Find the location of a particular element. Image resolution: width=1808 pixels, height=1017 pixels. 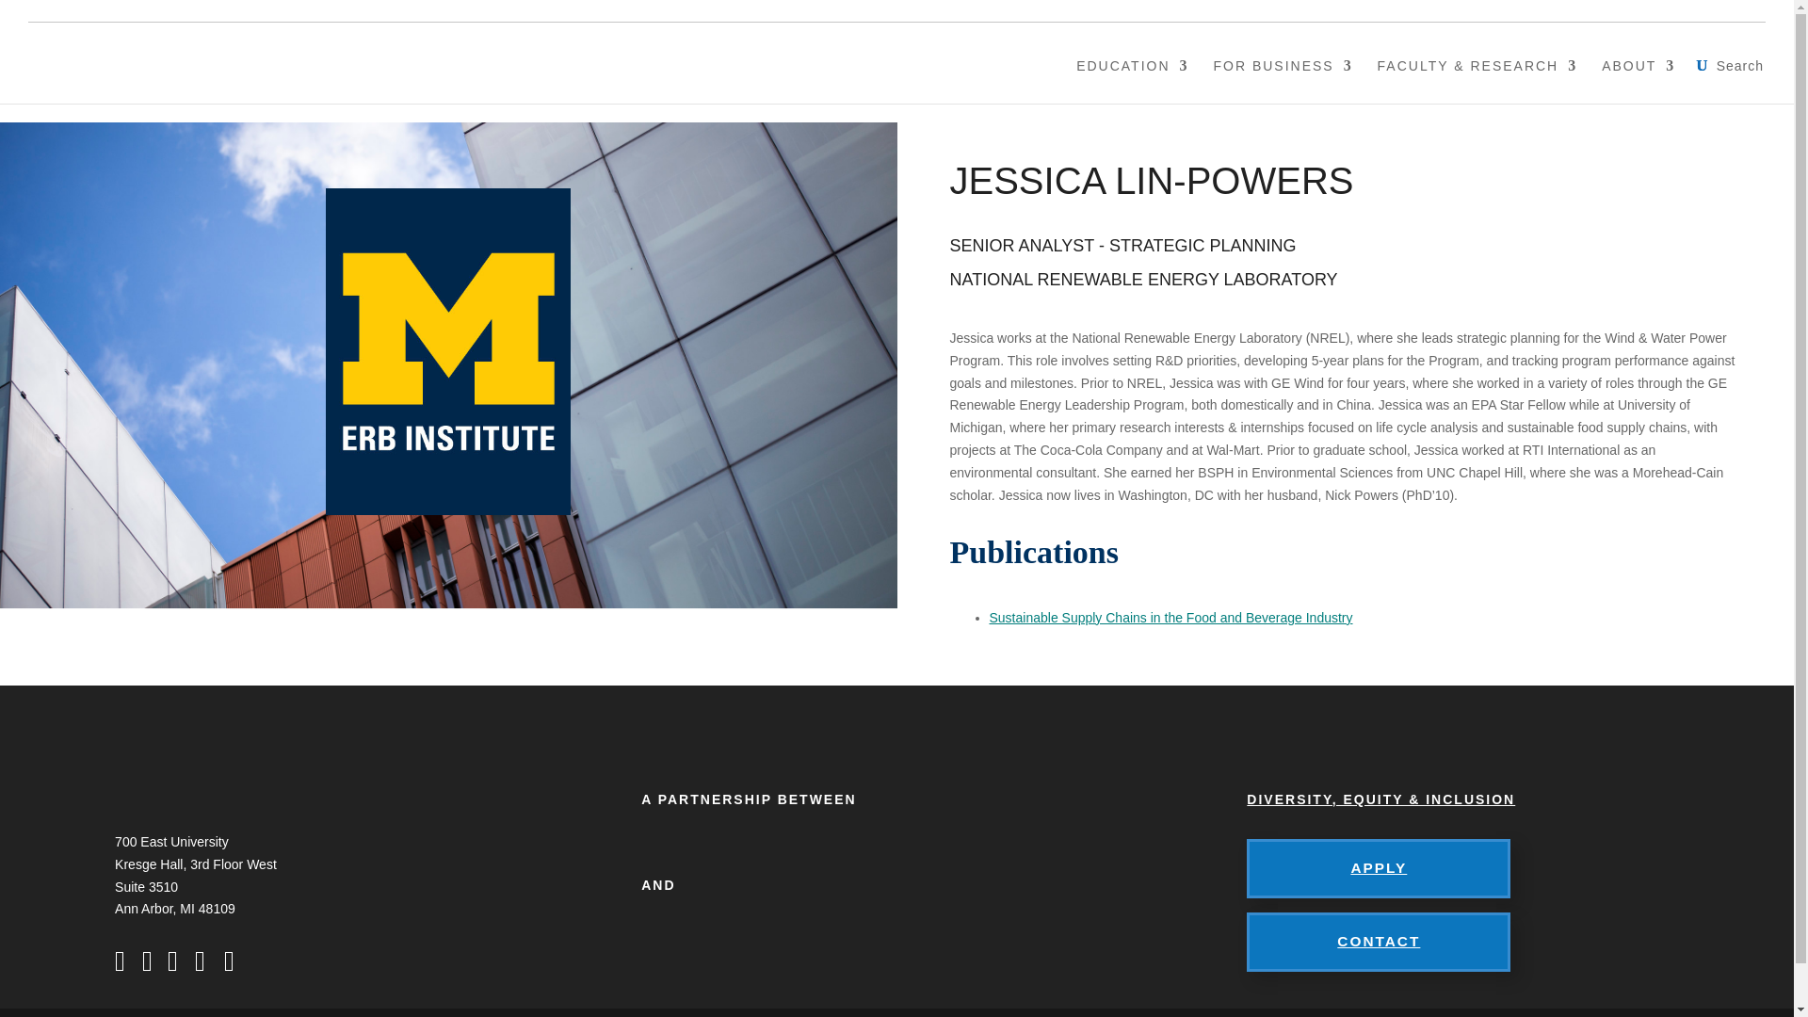

ABOUT is located at coordinates (1638, 81).